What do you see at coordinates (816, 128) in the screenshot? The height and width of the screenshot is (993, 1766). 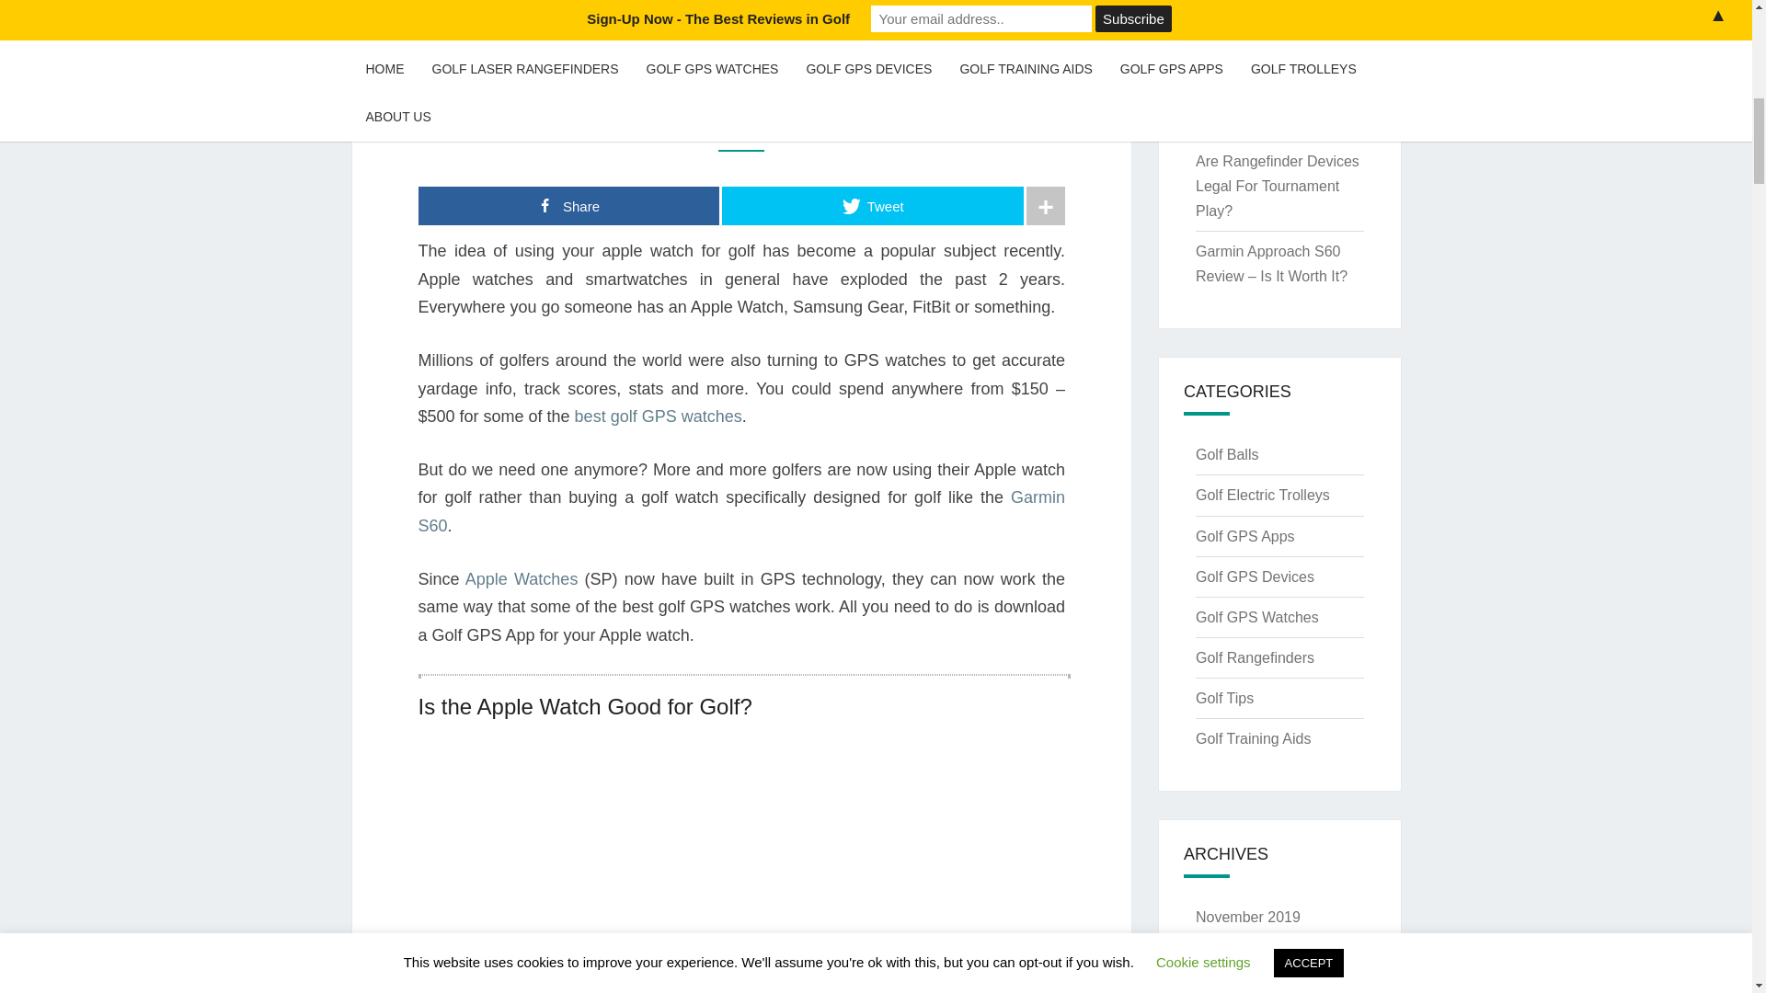 I see `Admin` at bounding box center [816, 128].